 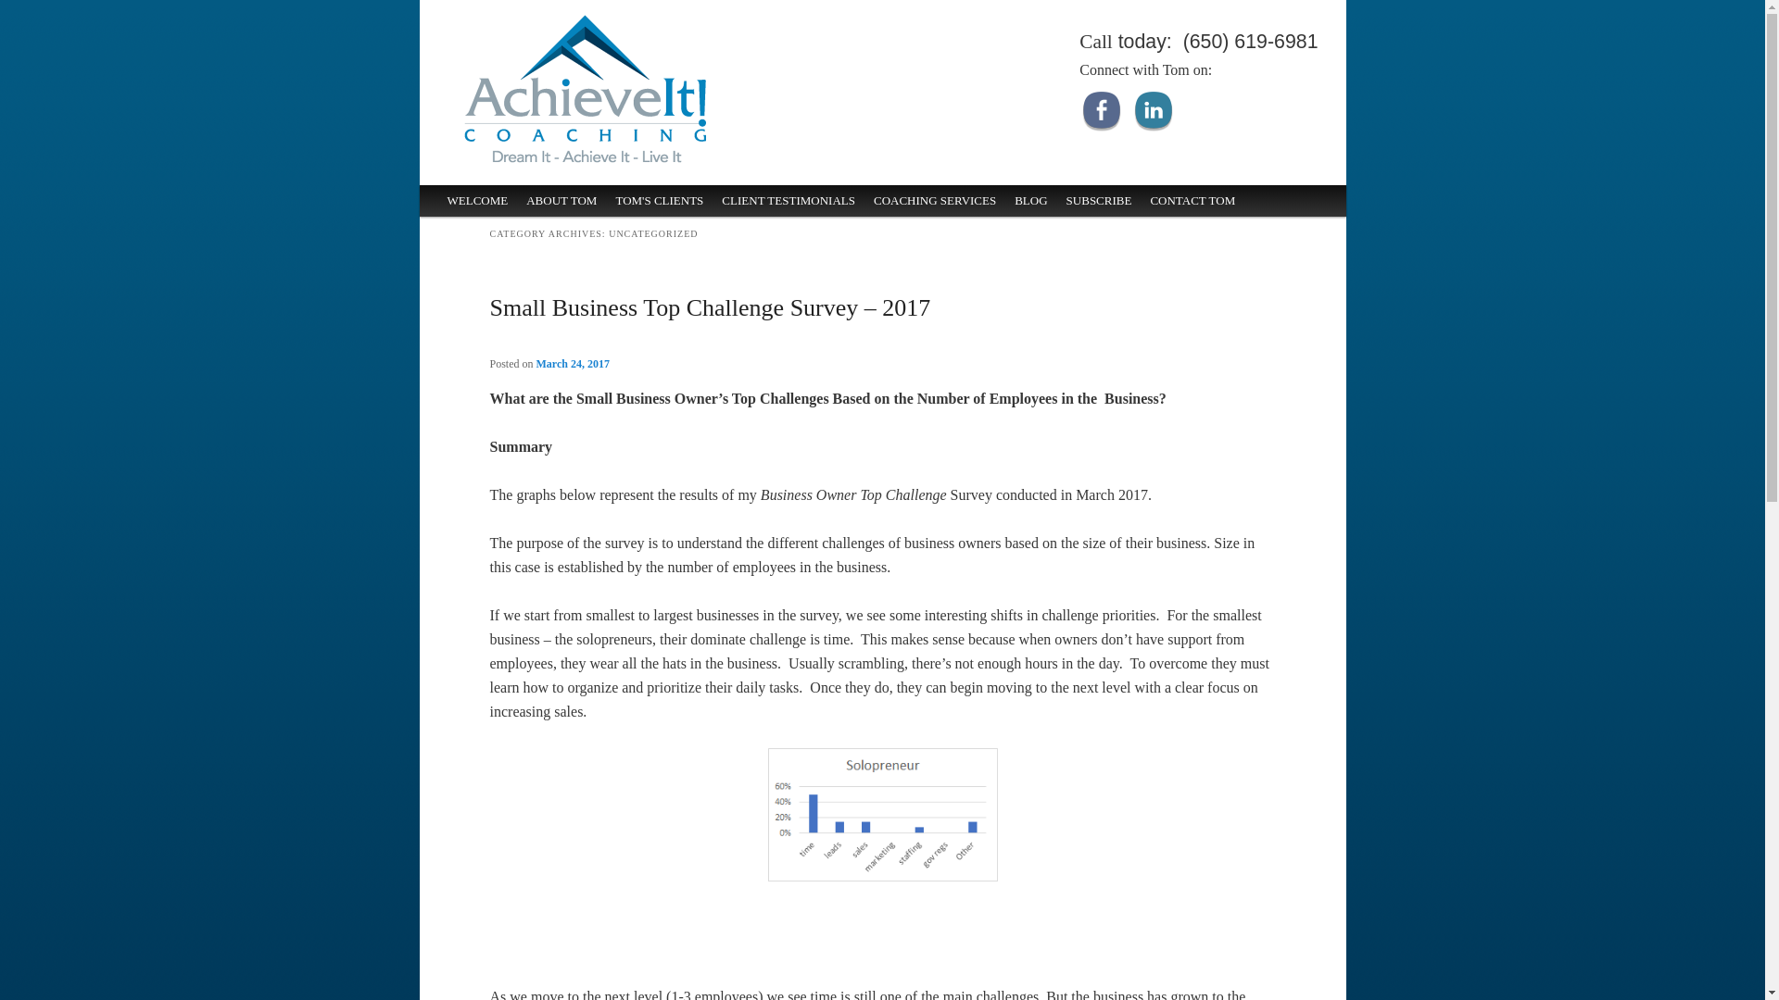 What do you see at coordinates (573, 363) in the screenshot?
I see `March 24, 2017` at bounding box center [573, 363].